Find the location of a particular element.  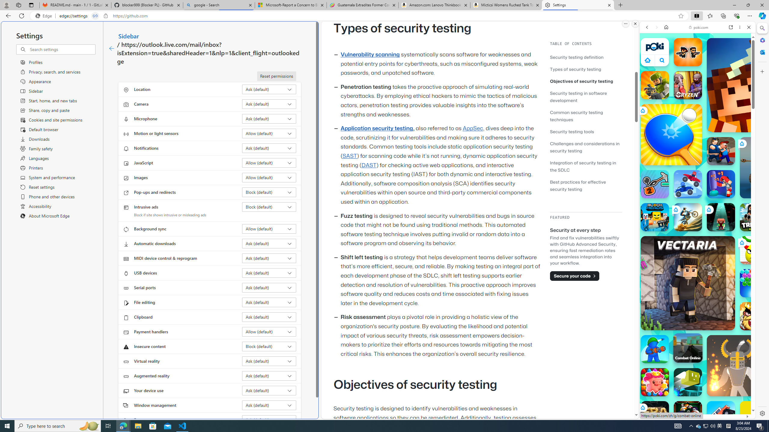

Fonts Ask (default) is located at coordinates (269, 420).